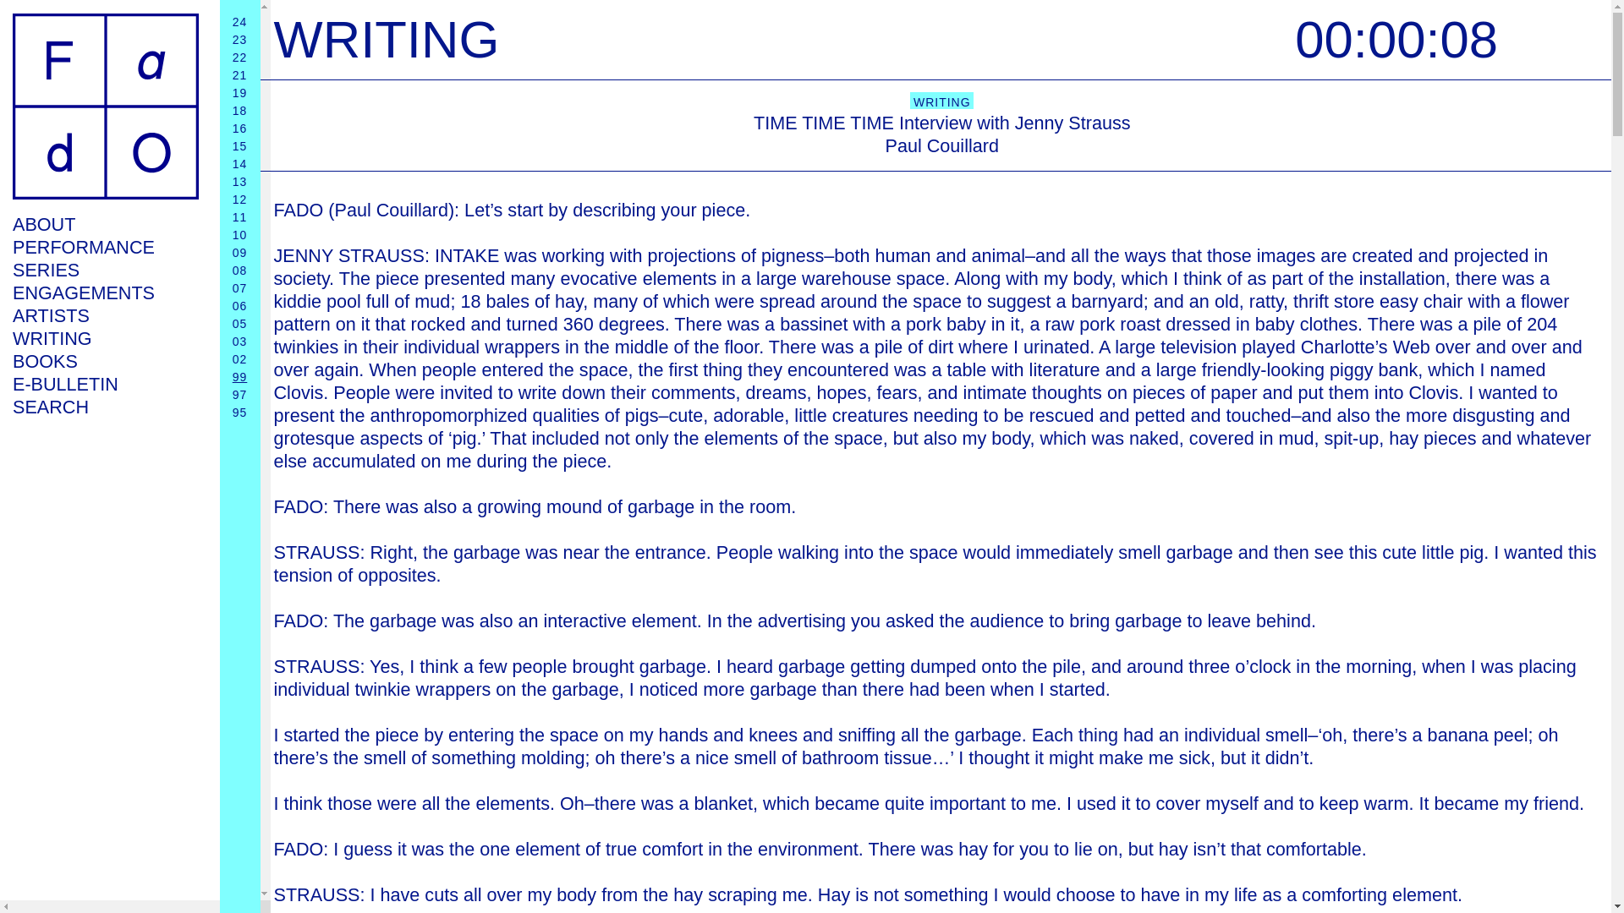 Image resolution: width=1624 pixels, height=913 pixels. Describe the element at coordinates (105, 384) in the screenshot. I see `E-BULLETIN` at that location.